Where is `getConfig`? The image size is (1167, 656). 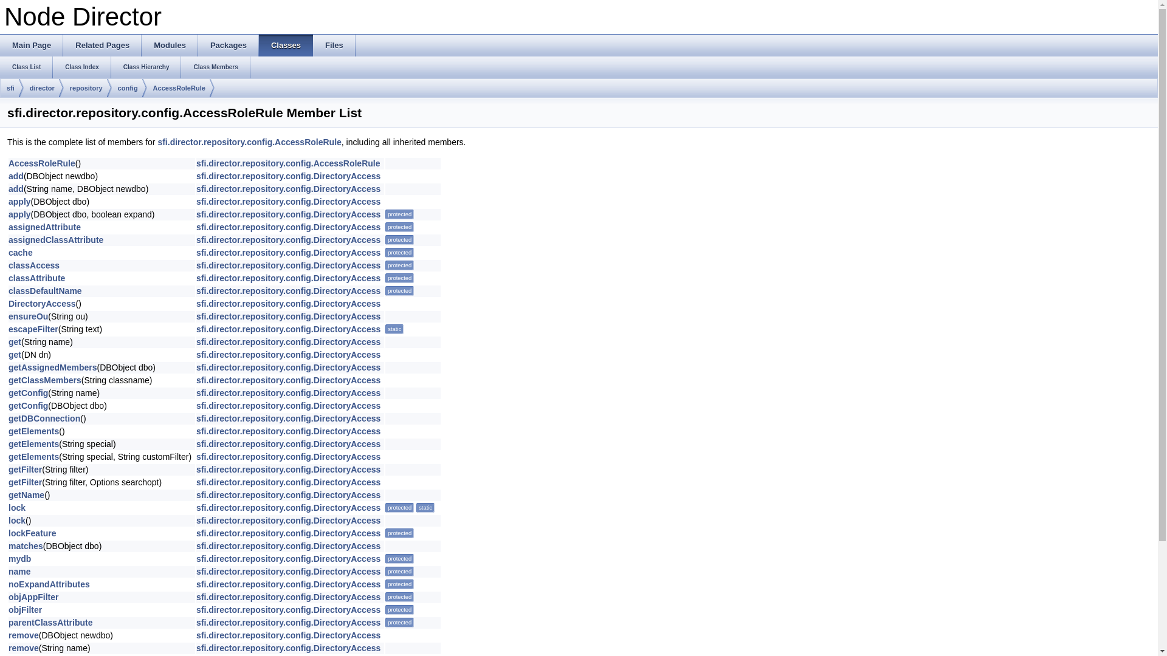
getConfig is located at coordinates (28, 393).